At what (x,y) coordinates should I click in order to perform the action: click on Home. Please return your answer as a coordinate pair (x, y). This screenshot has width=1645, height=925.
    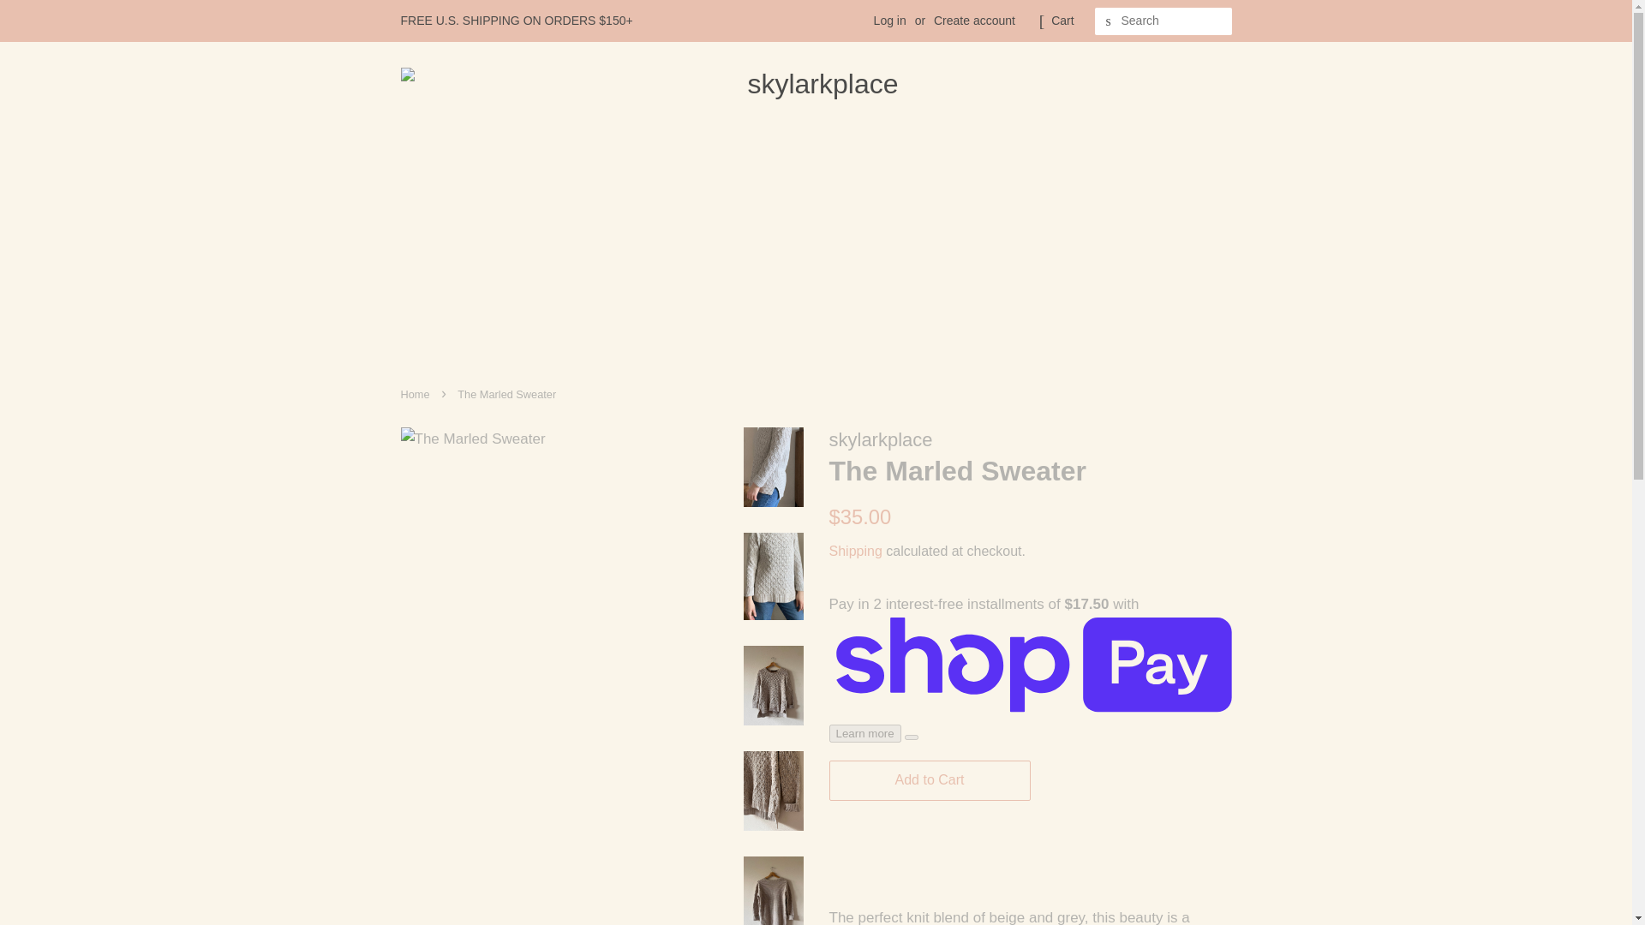
    Looking at the image, I should click on (417, 394).